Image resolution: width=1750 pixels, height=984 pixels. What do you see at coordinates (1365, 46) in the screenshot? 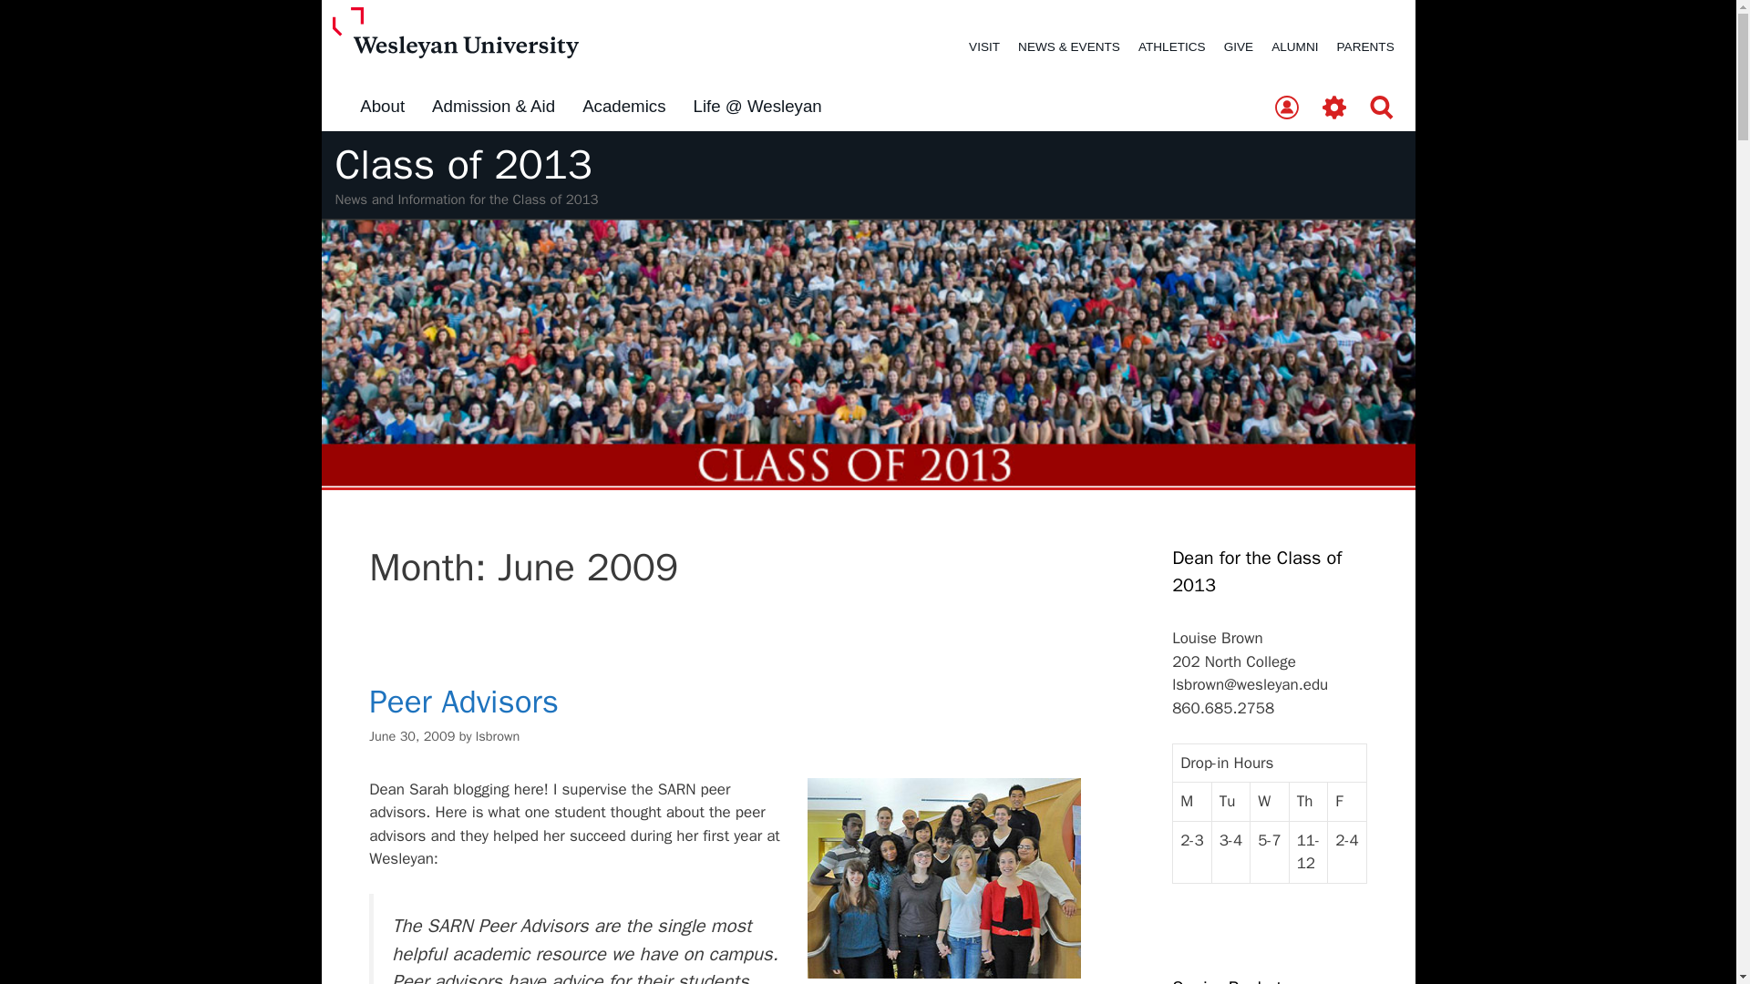
I see `PARENTS` at bounding box center [1365, 46].